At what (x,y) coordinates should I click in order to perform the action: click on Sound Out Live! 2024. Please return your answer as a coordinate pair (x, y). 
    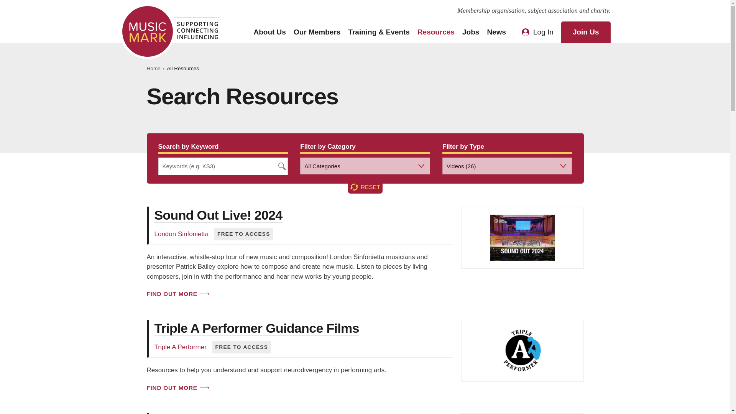
    Looking at the image, I should click on (218, 215).